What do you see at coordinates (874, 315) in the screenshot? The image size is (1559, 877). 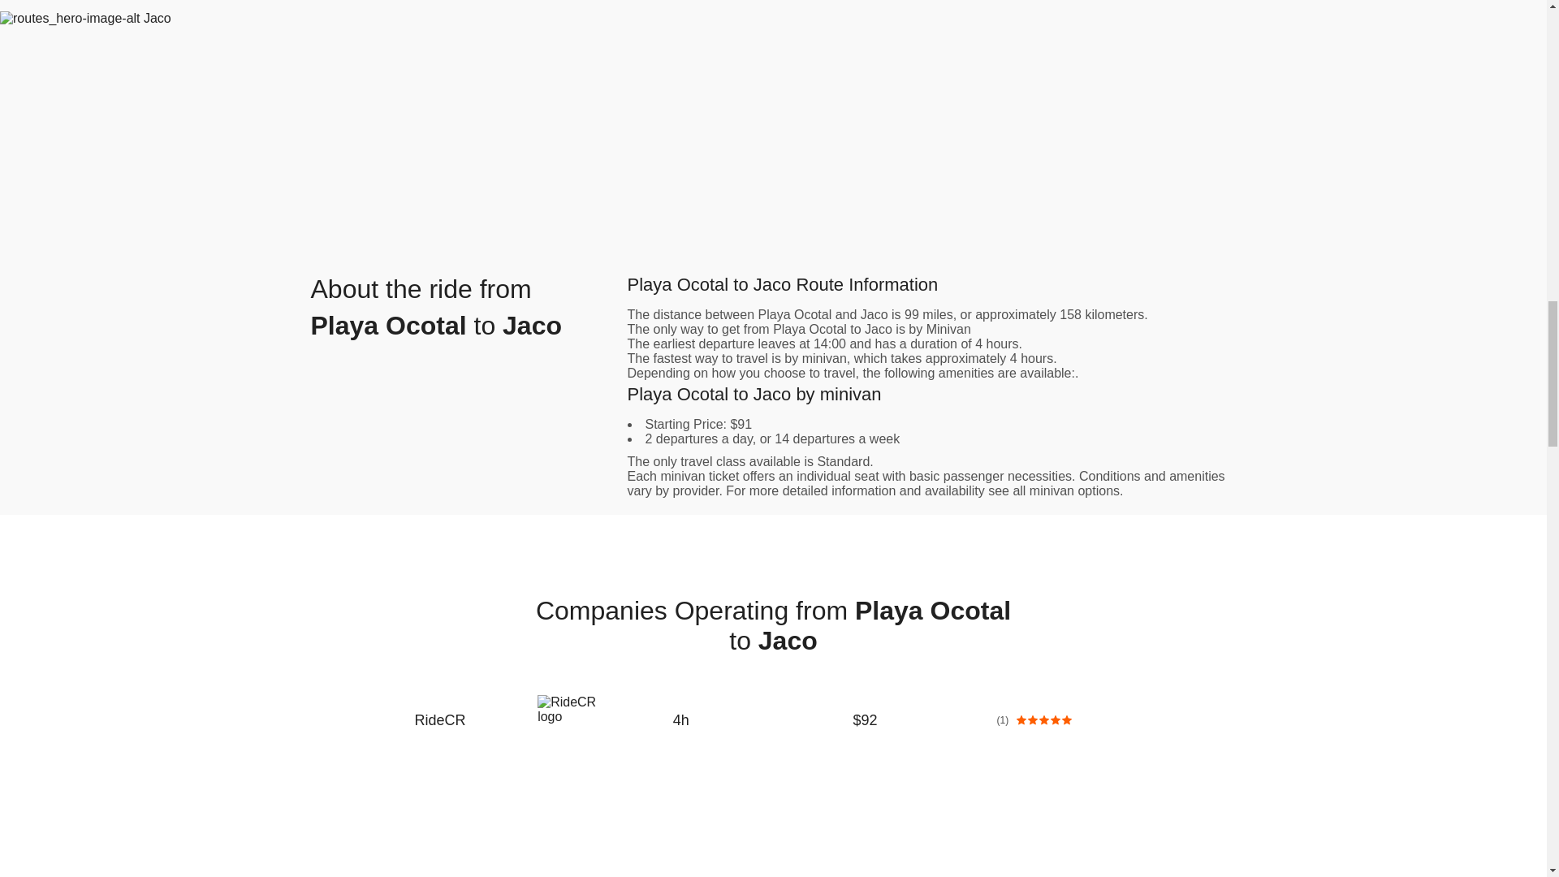 I see `Jaco` at bounding box center [874, 315].